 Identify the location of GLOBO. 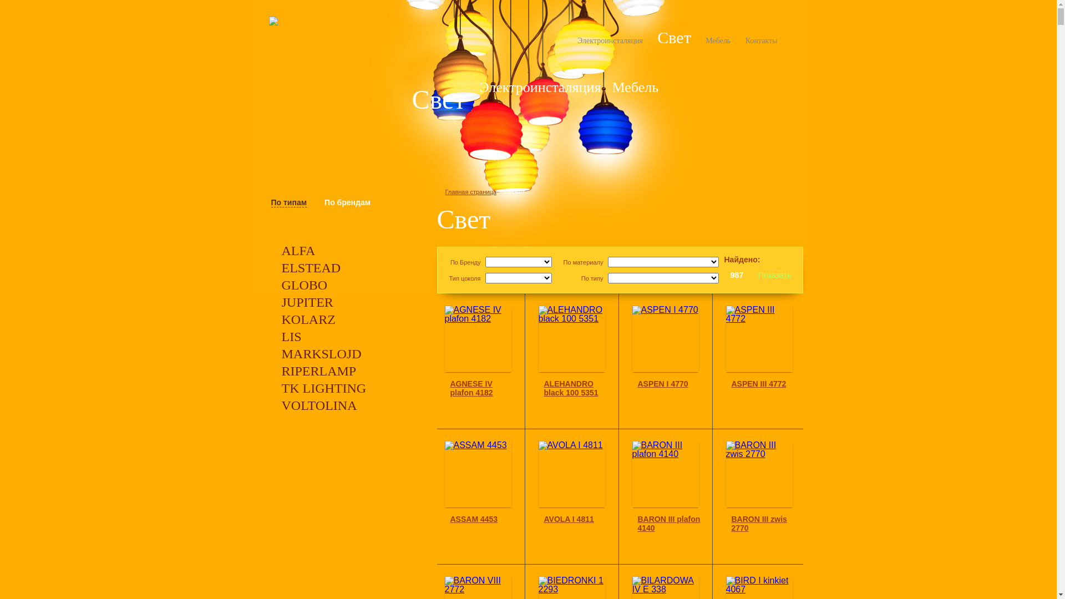
(305, 285).